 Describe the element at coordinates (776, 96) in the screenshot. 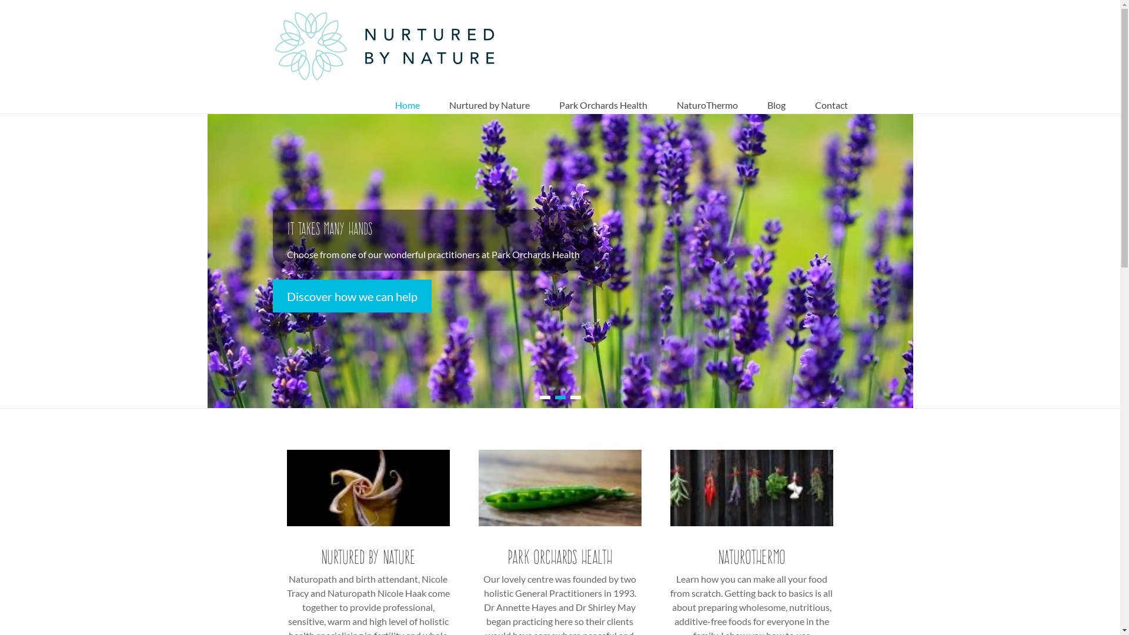

I see `Blog` at that location.